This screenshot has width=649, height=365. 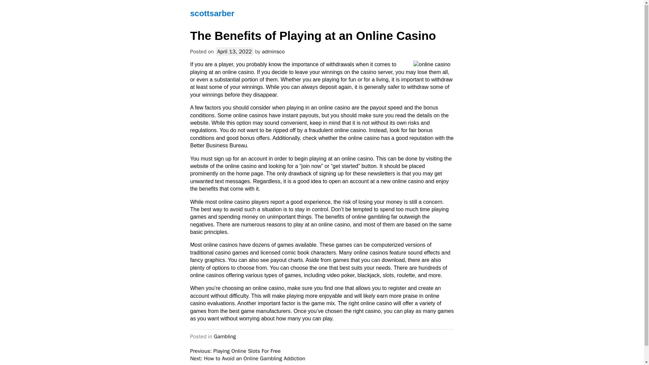 What do you see at coordinates (225, 337) in the screenshot?
I see `Gambling` at bounding box center [225, 337].